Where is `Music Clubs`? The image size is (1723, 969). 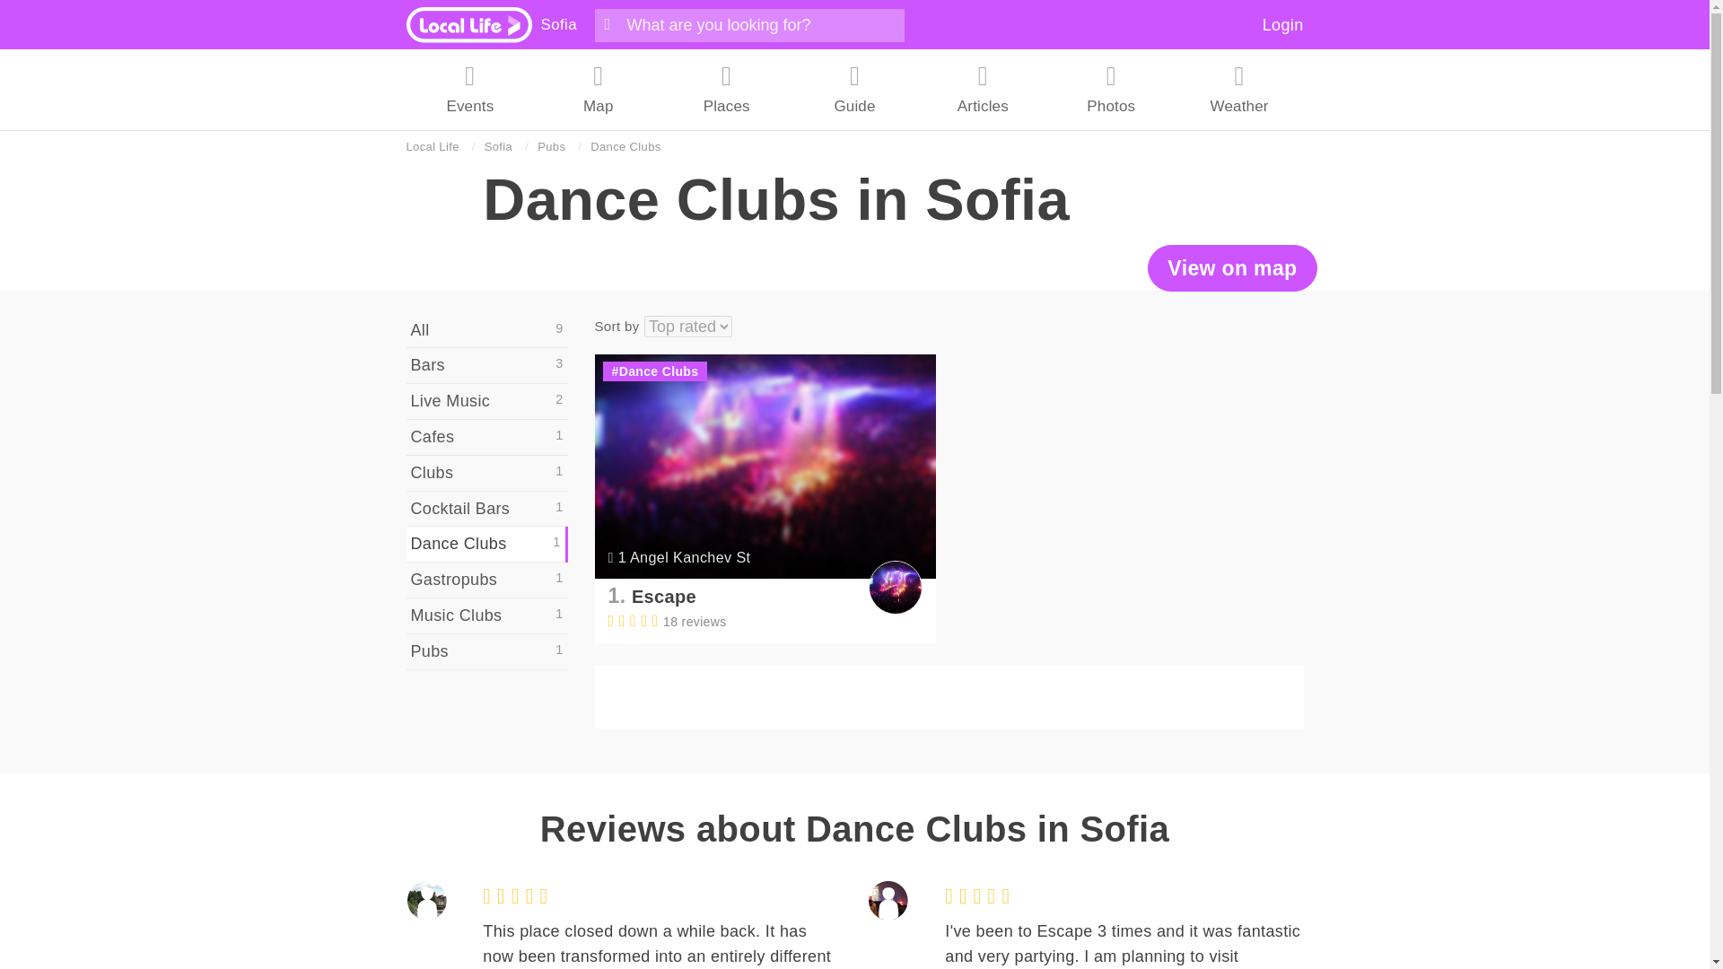
Music Clubs is located at coordinates (485, 616).